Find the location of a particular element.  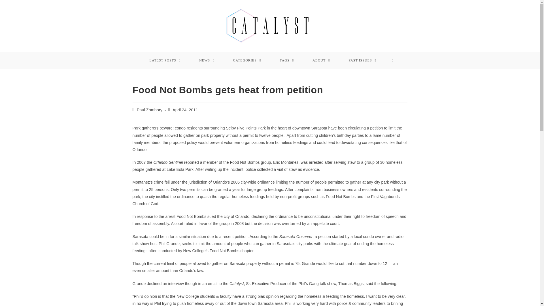

TAGS is located at coordinates (287, 60).